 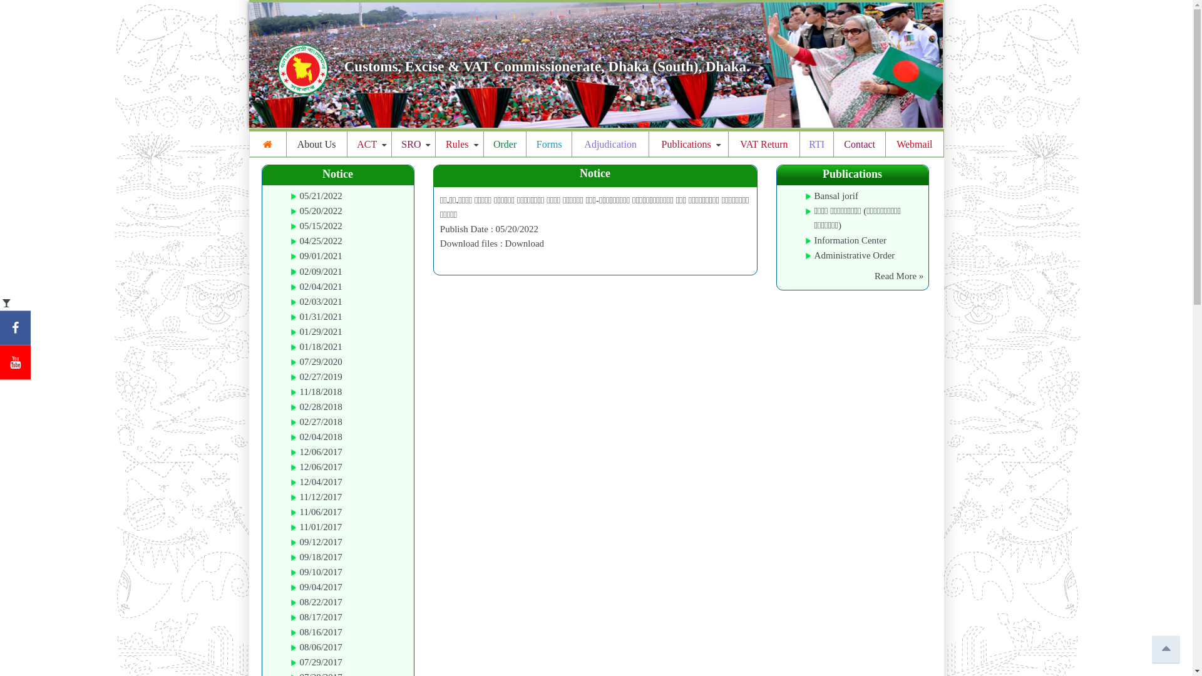 What do you see at coordinates (321, 467) in the screenshot?
I see `12/06/2017` at bounding box center [321, 467].